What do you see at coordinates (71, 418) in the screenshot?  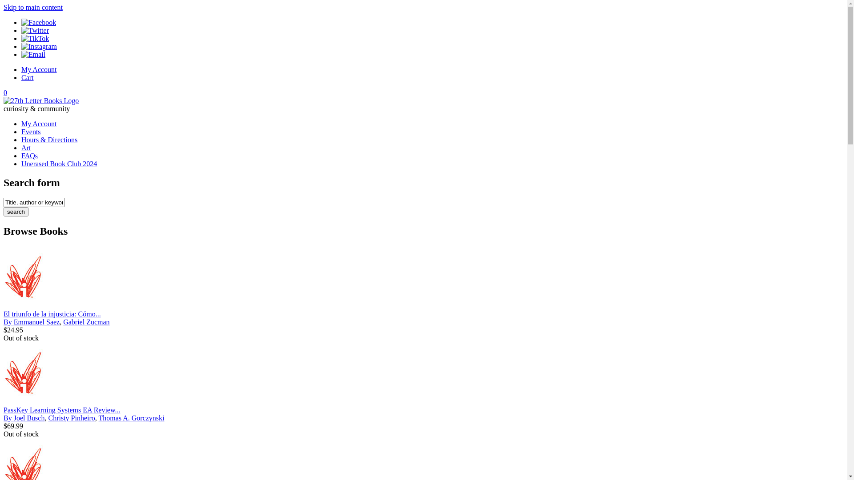 I see `Christy Pinheiro` at bounding box center [71, 418].